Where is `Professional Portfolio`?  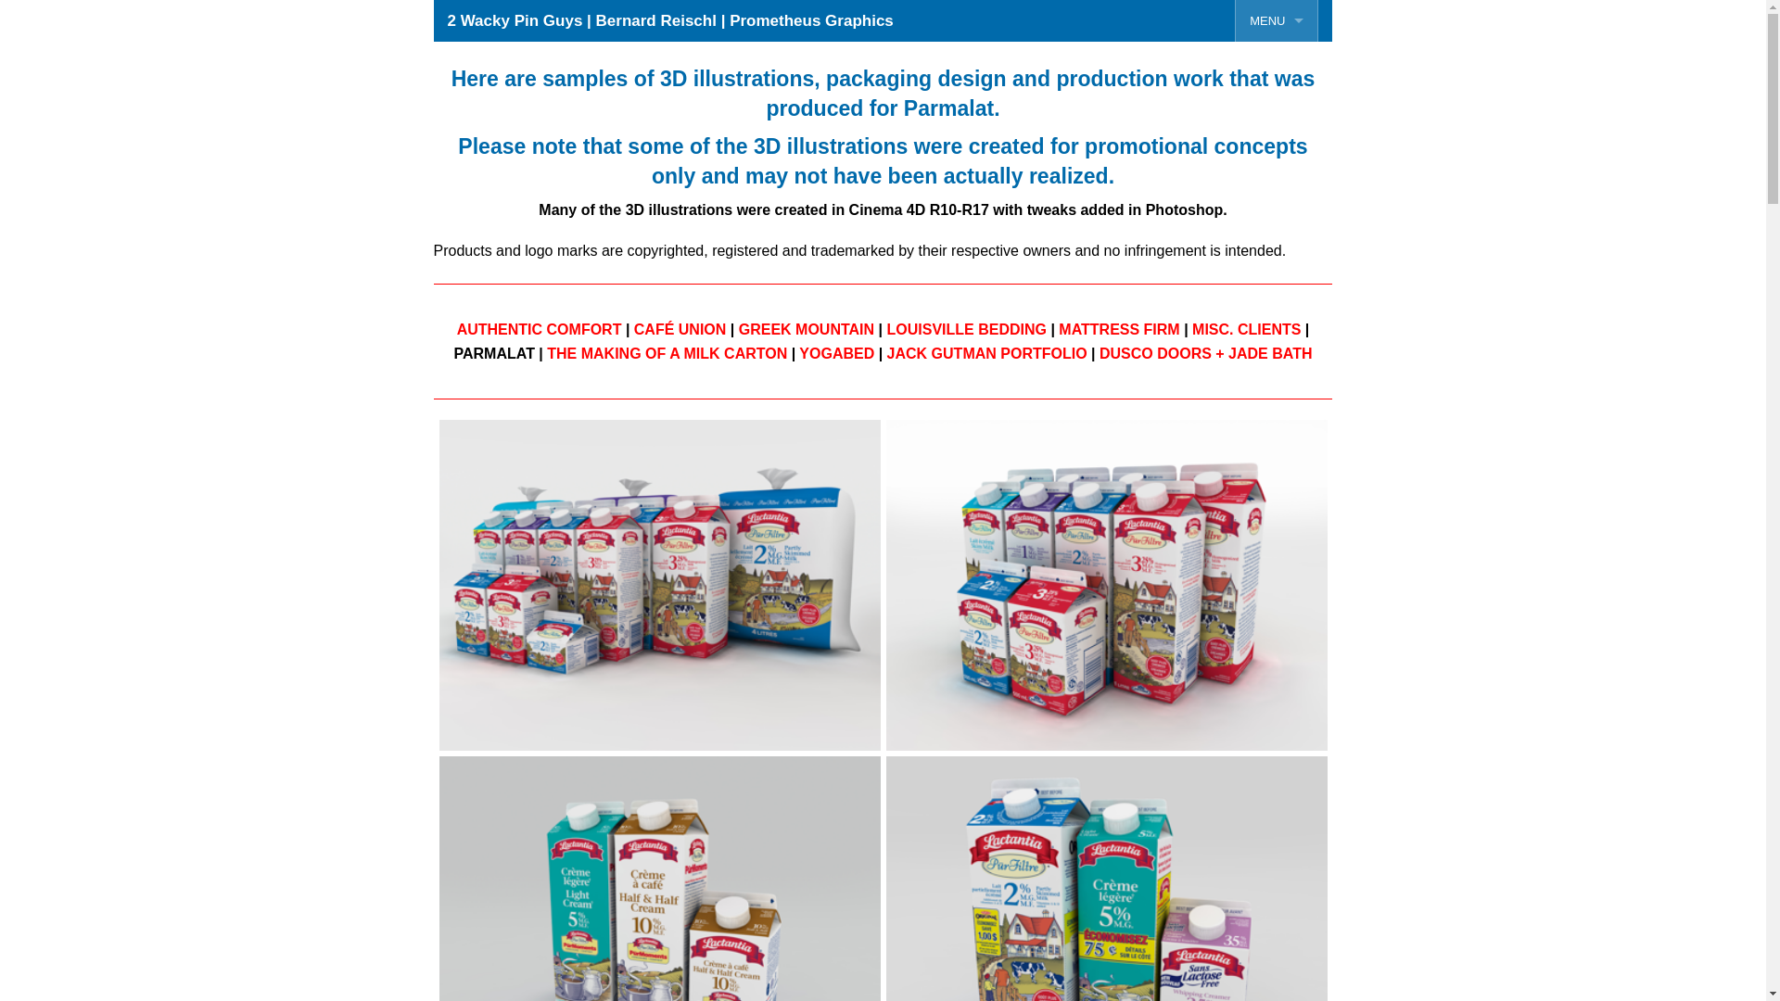
Professional Portfolio is located at coordinates (1277, 146).